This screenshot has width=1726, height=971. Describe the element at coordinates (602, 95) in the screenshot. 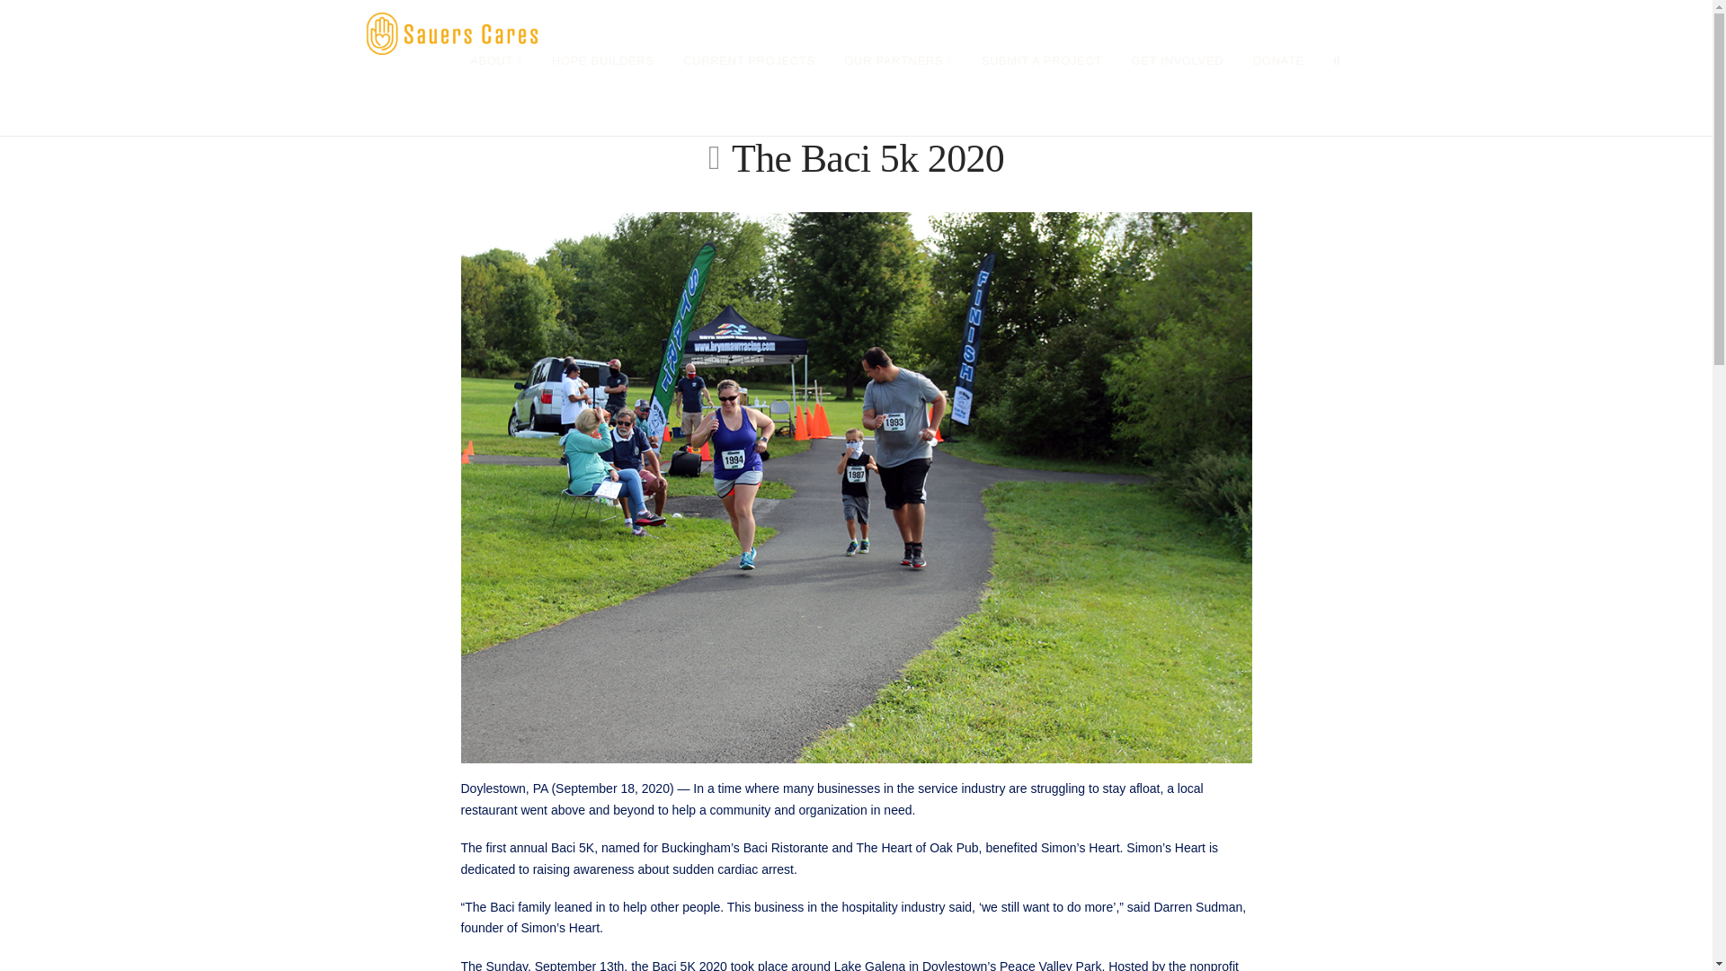

I see `HOPE BUILDERS` at that location.